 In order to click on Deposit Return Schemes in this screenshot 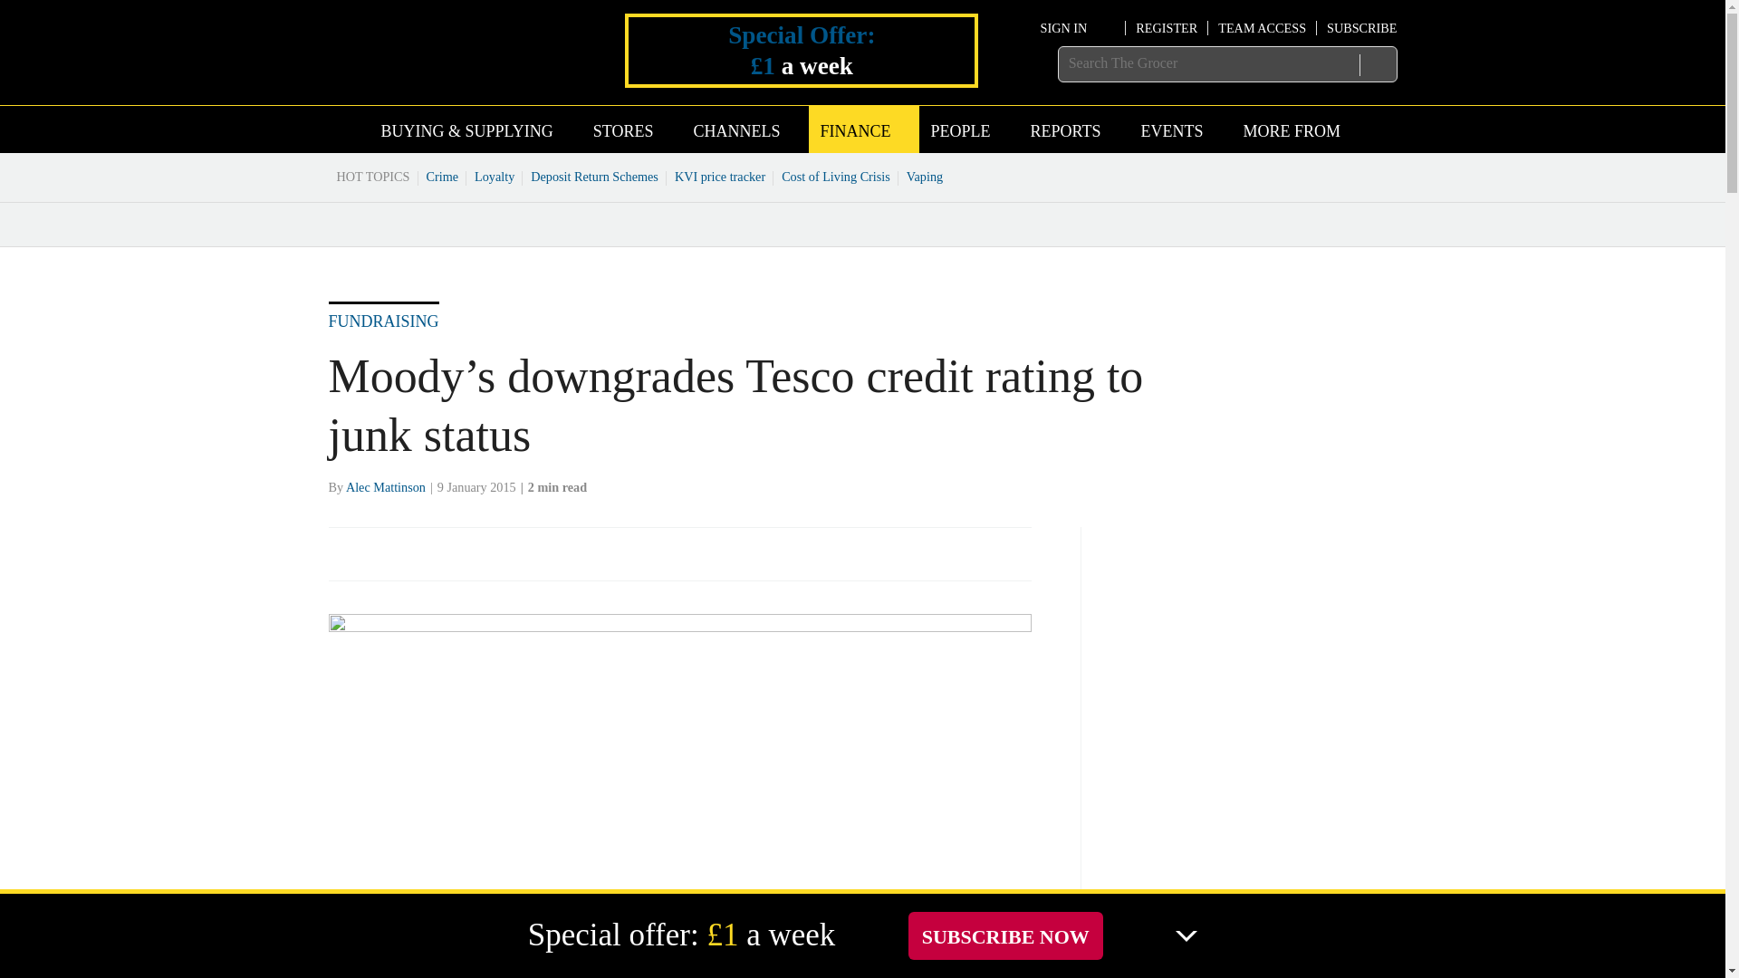, I will do `click(594, 176)`.